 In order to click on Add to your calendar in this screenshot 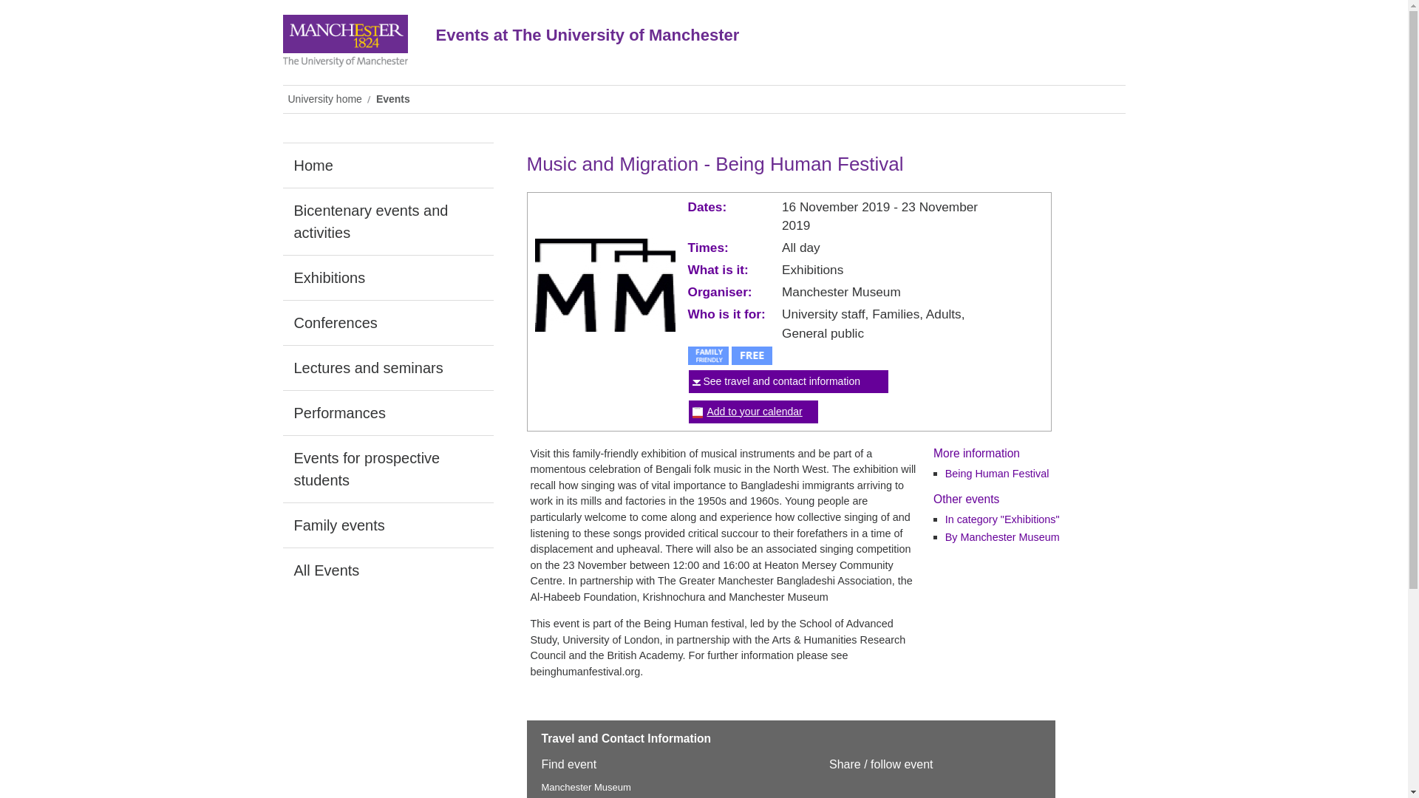, I will do `click(754, 410)`.